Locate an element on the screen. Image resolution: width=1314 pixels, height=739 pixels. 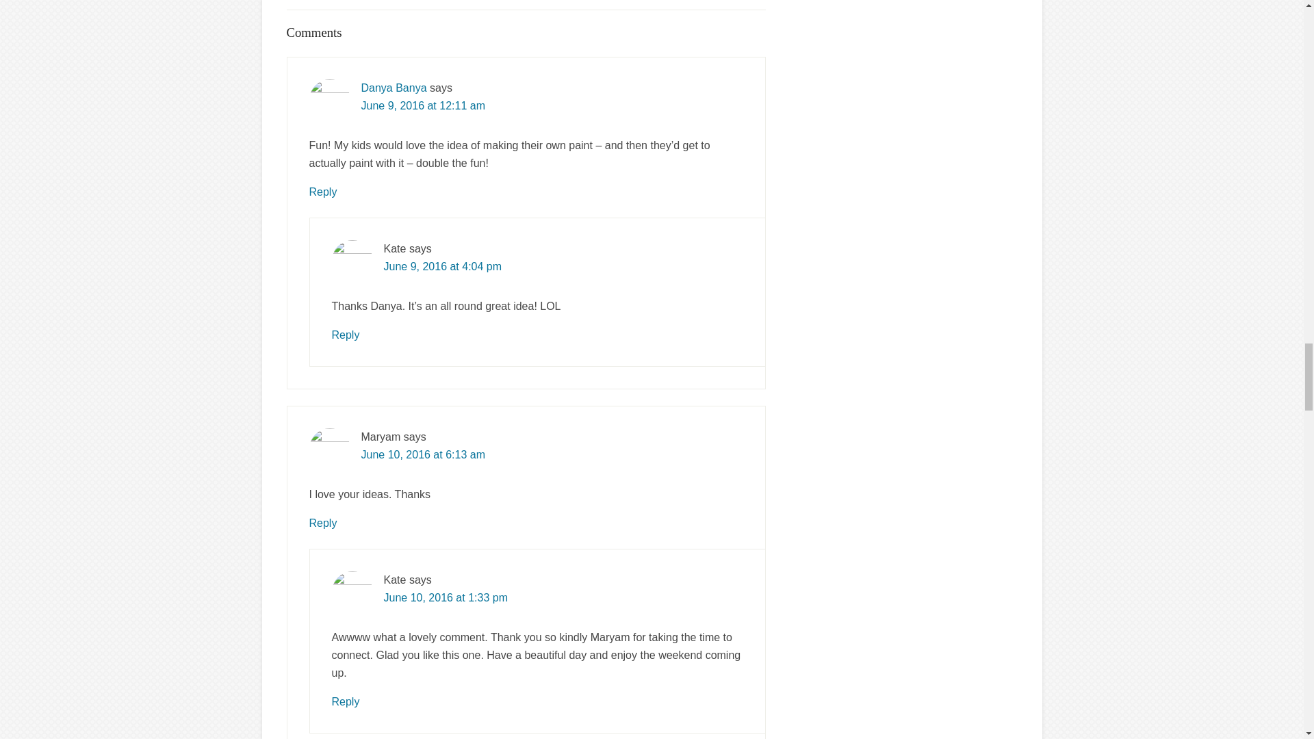
June 9, 2016 at 4:04 pm is located at coordinates (442, 267).